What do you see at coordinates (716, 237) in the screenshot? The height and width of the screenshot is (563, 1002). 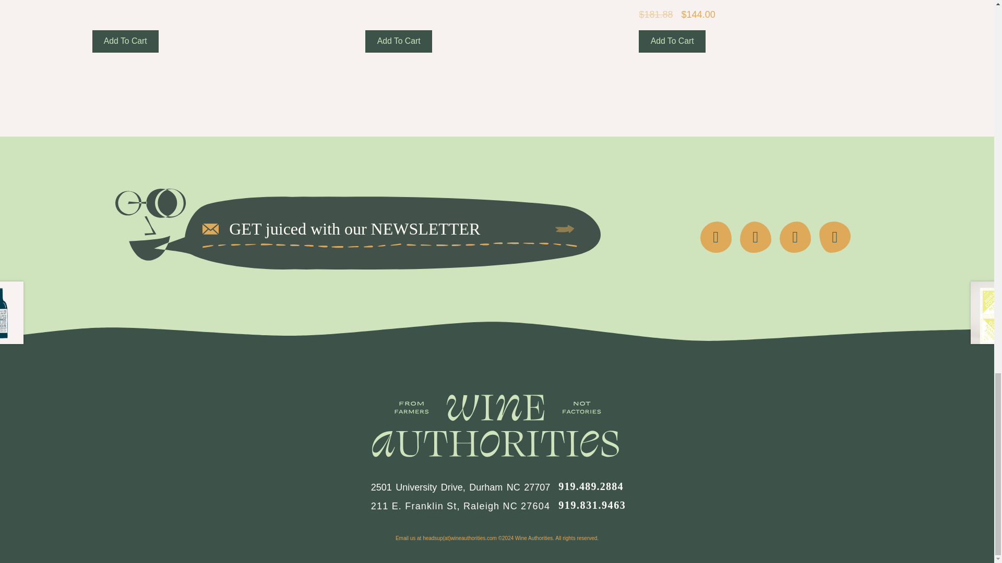 I see `Follow Us On Facebook` at bounding box center [716, 237].